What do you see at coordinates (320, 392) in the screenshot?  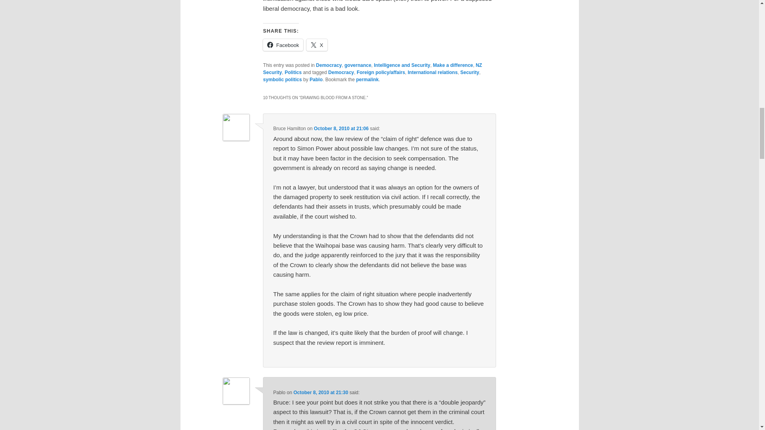 I see `October 8, 2010 at 21:30` at bounding box center [320, 392].